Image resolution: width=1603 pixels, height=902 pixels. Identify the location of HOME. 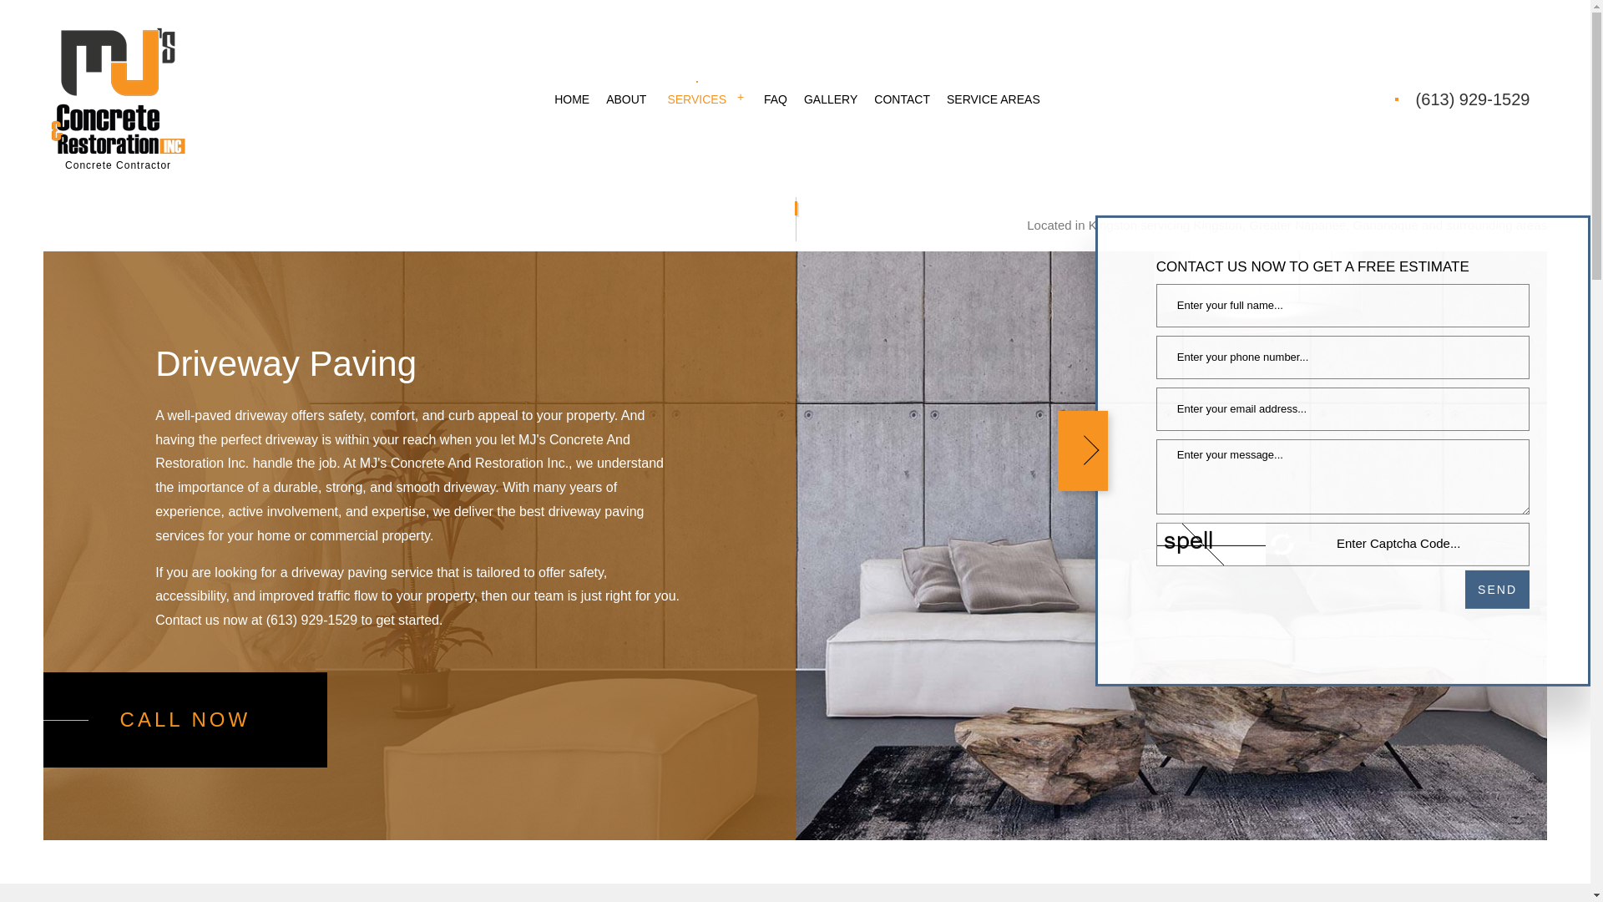
(572, 99).